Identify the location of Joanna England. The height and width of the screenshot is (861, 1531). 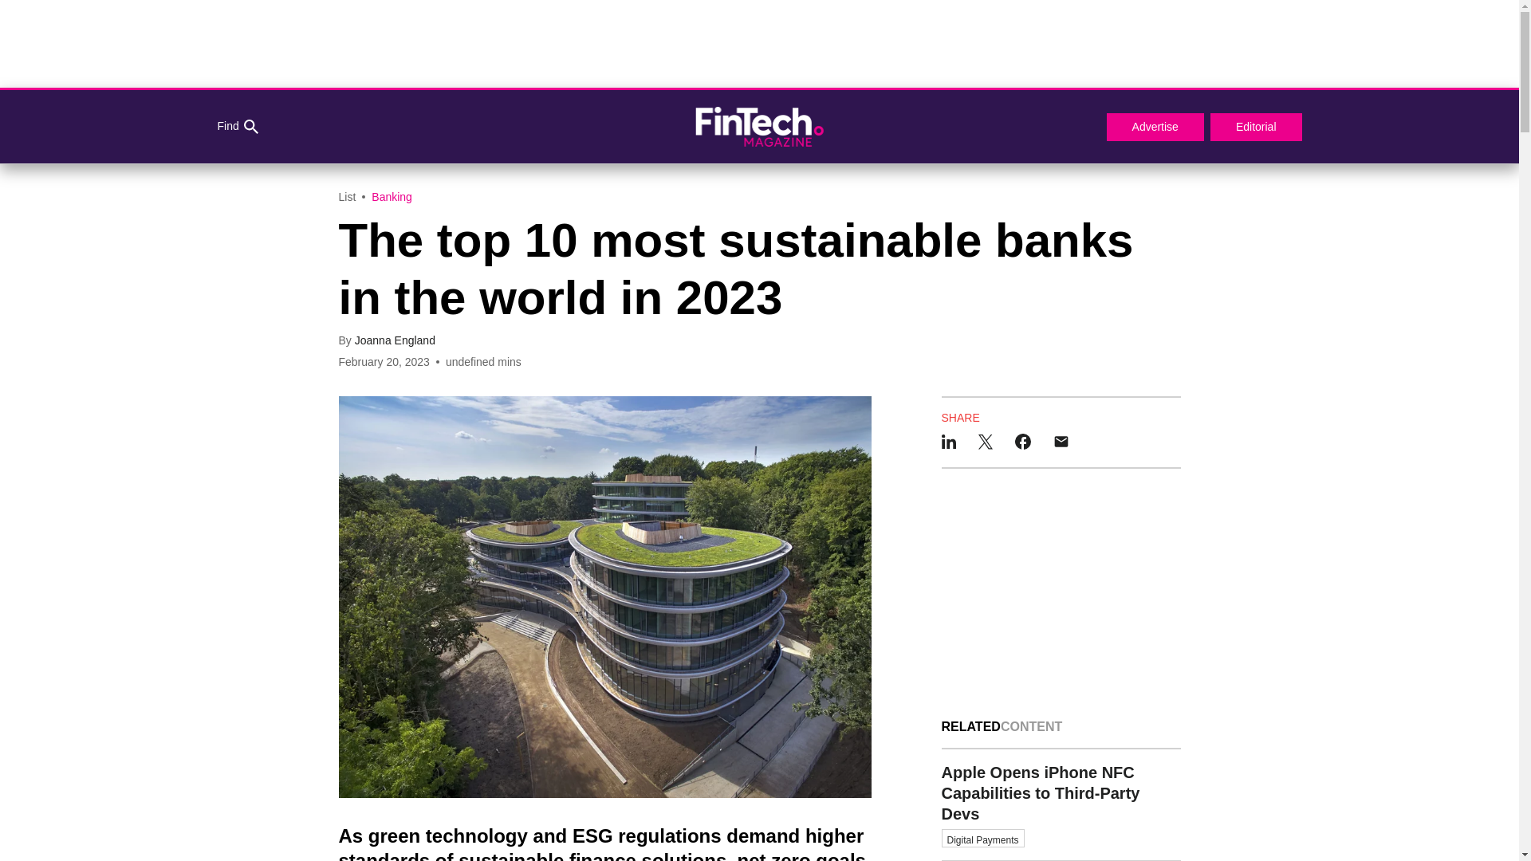
(395, 340).